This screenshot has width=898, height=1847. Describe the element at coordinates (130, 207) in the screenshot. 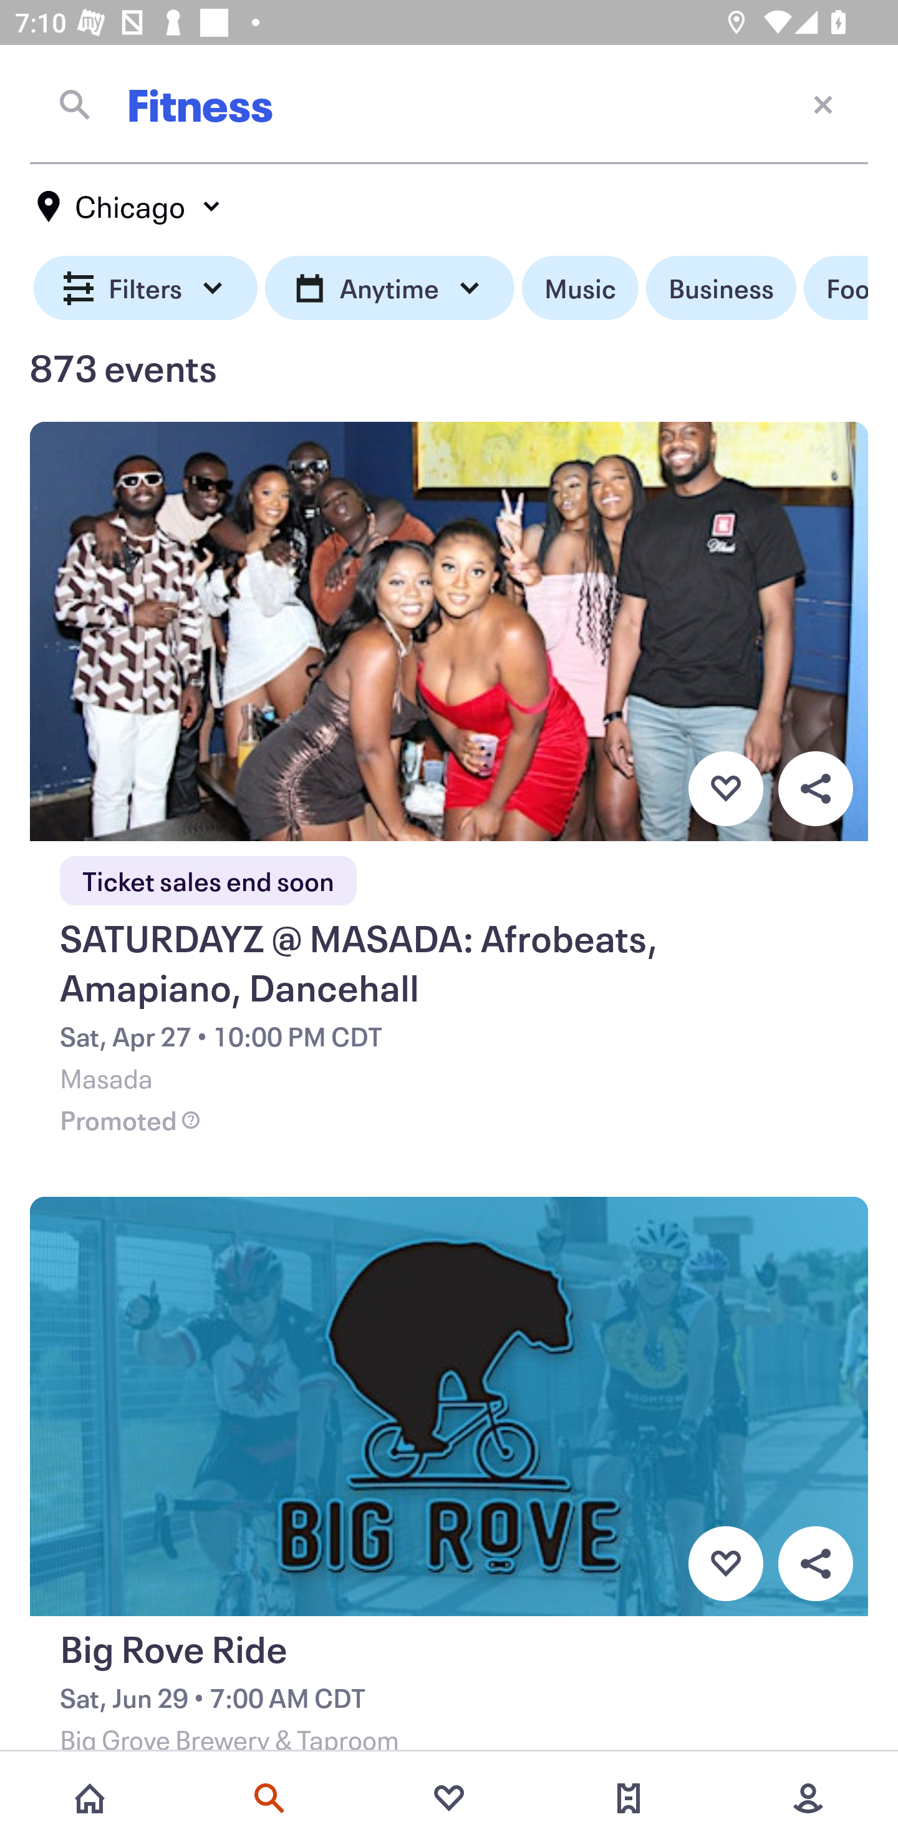

I see `Chicago` at that location.